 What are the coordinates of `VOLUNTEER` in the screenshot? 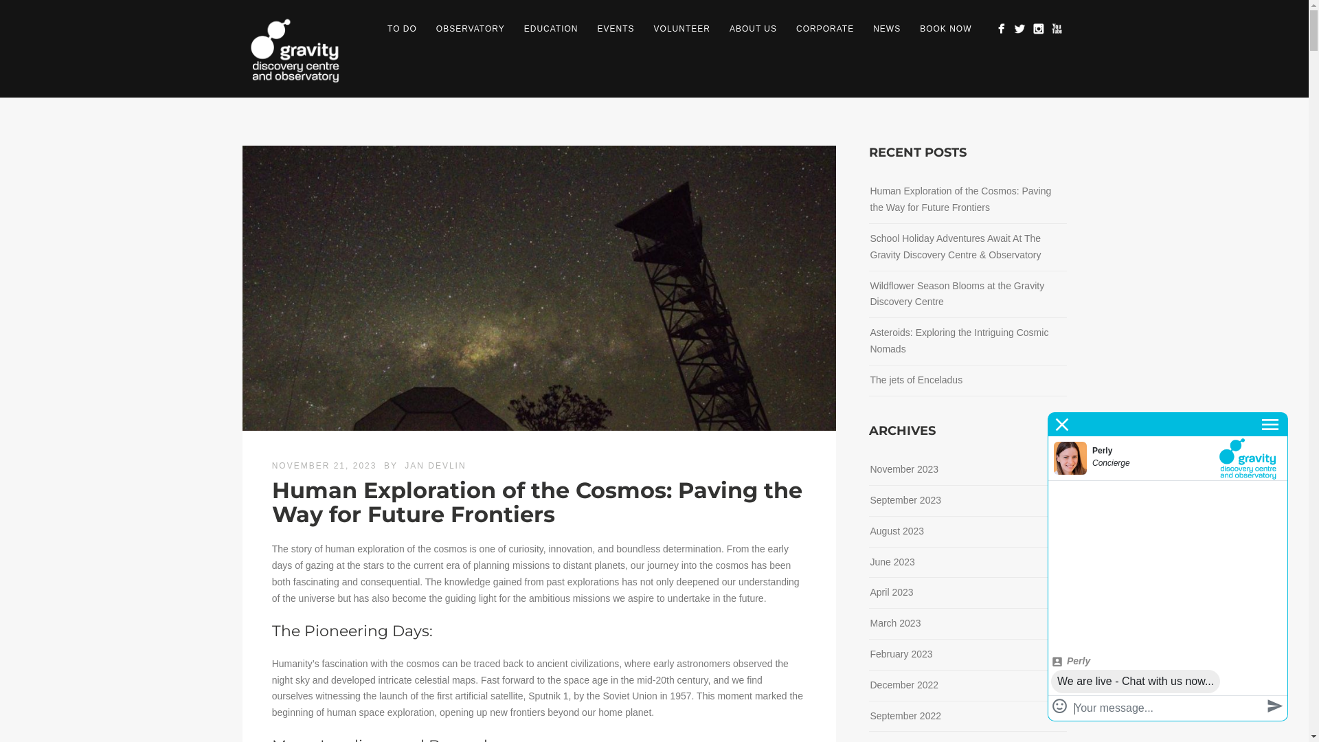 It's located at (682, 29).